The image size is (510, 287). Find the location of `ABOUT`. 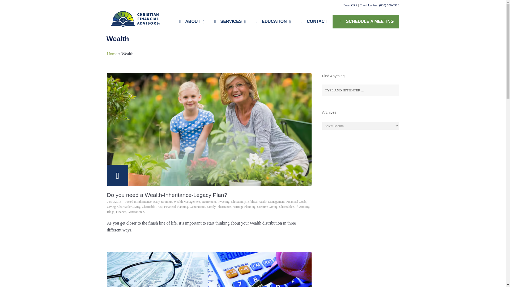

ABOUT is located at coordinates (189, 22).